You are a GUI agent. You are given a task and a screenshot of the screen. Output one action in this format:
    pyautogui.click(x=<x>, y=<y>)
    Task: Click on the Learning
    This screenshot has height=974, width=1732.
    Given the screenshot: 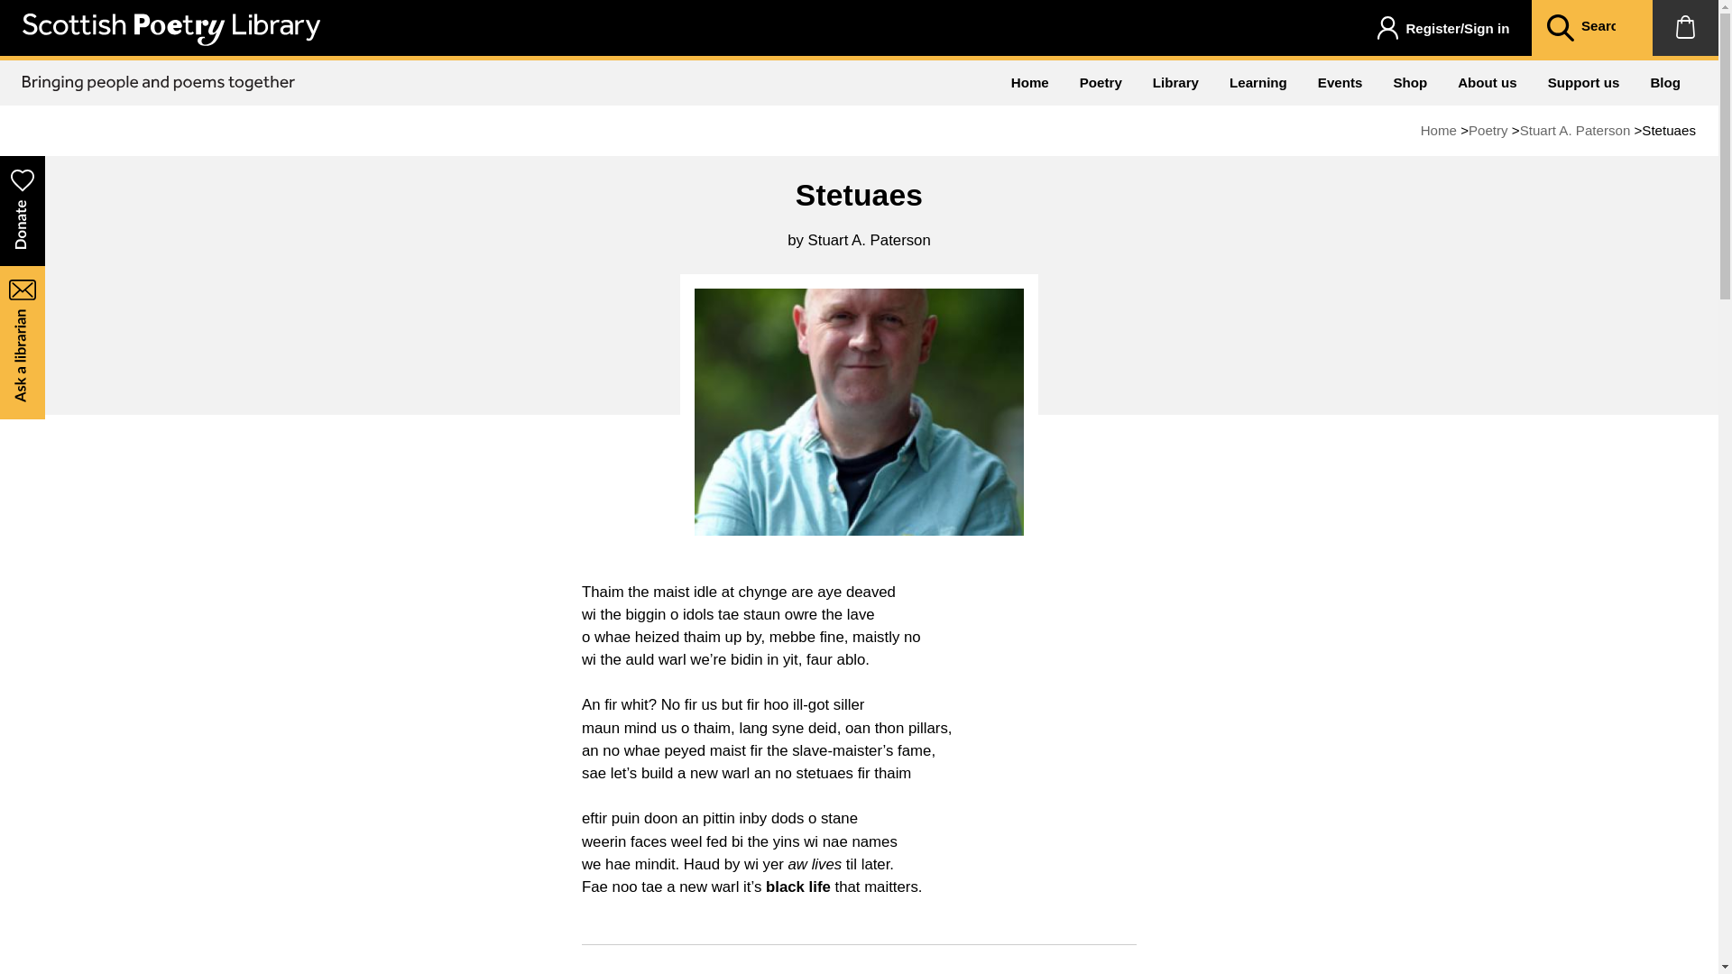 What is the action you would take?
    pyautogui.click(x=1258, y=82)
    